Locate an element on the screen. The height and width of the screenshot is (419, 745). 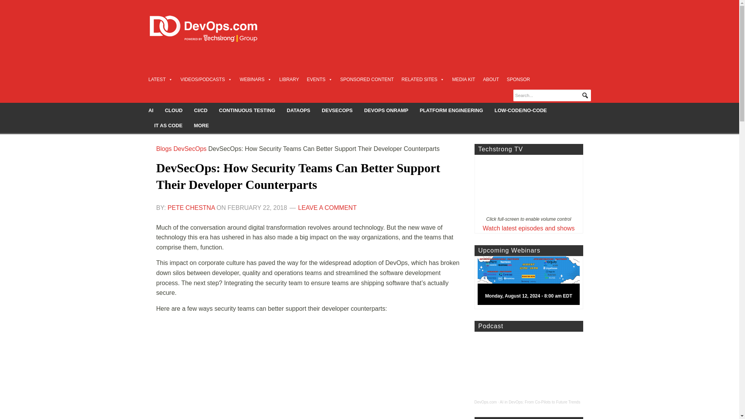
EVENTS is located at coordinates (320, 79).